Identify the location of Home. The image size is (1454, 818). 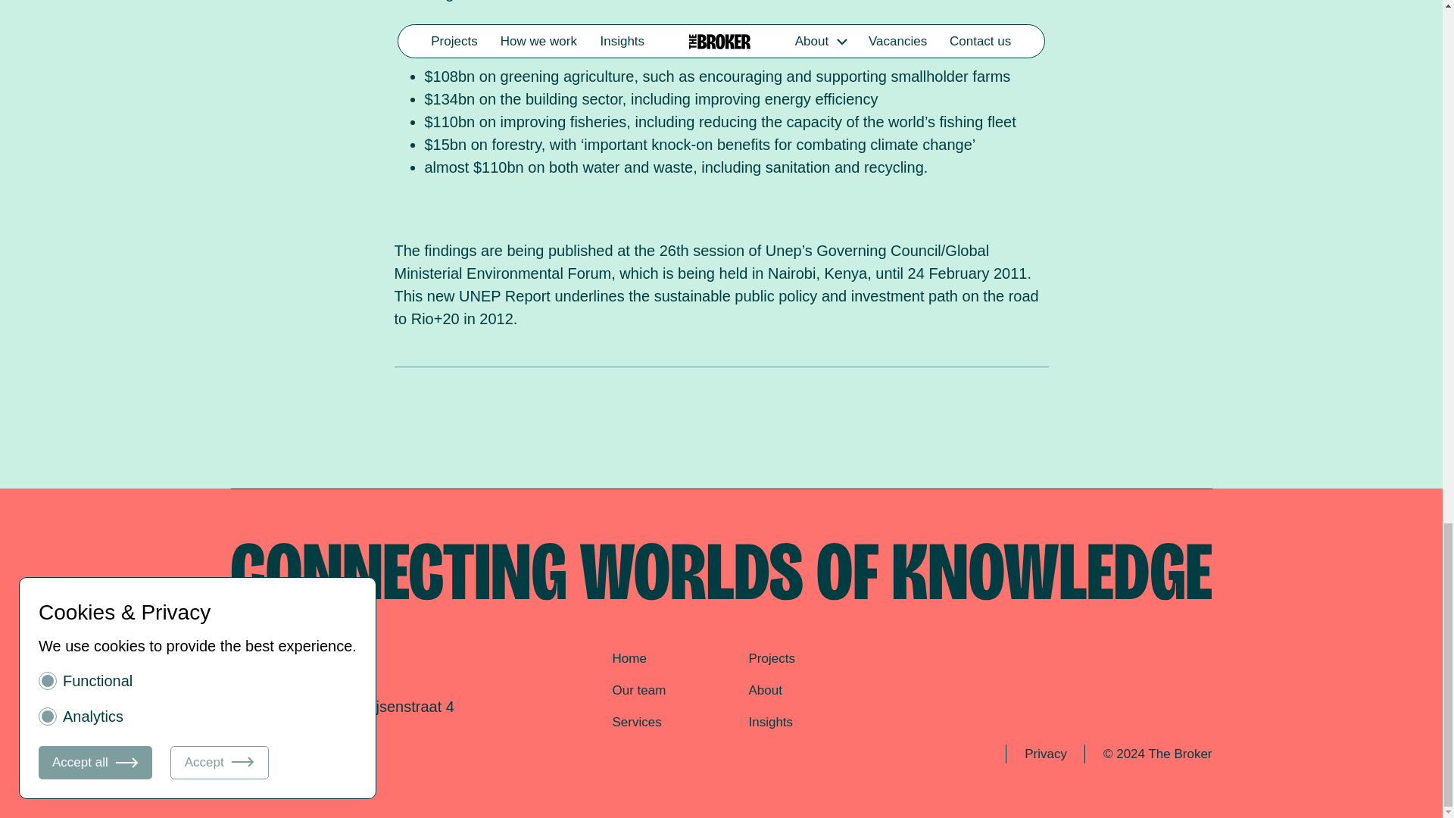
(629, 658).